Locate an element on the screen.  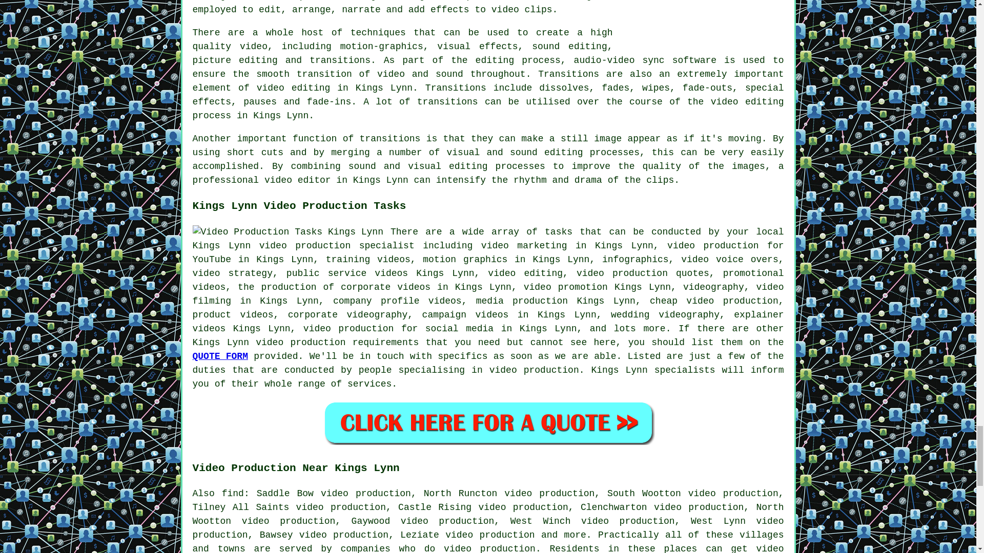
the production of corporate videos is located at coordinates (334, 287).